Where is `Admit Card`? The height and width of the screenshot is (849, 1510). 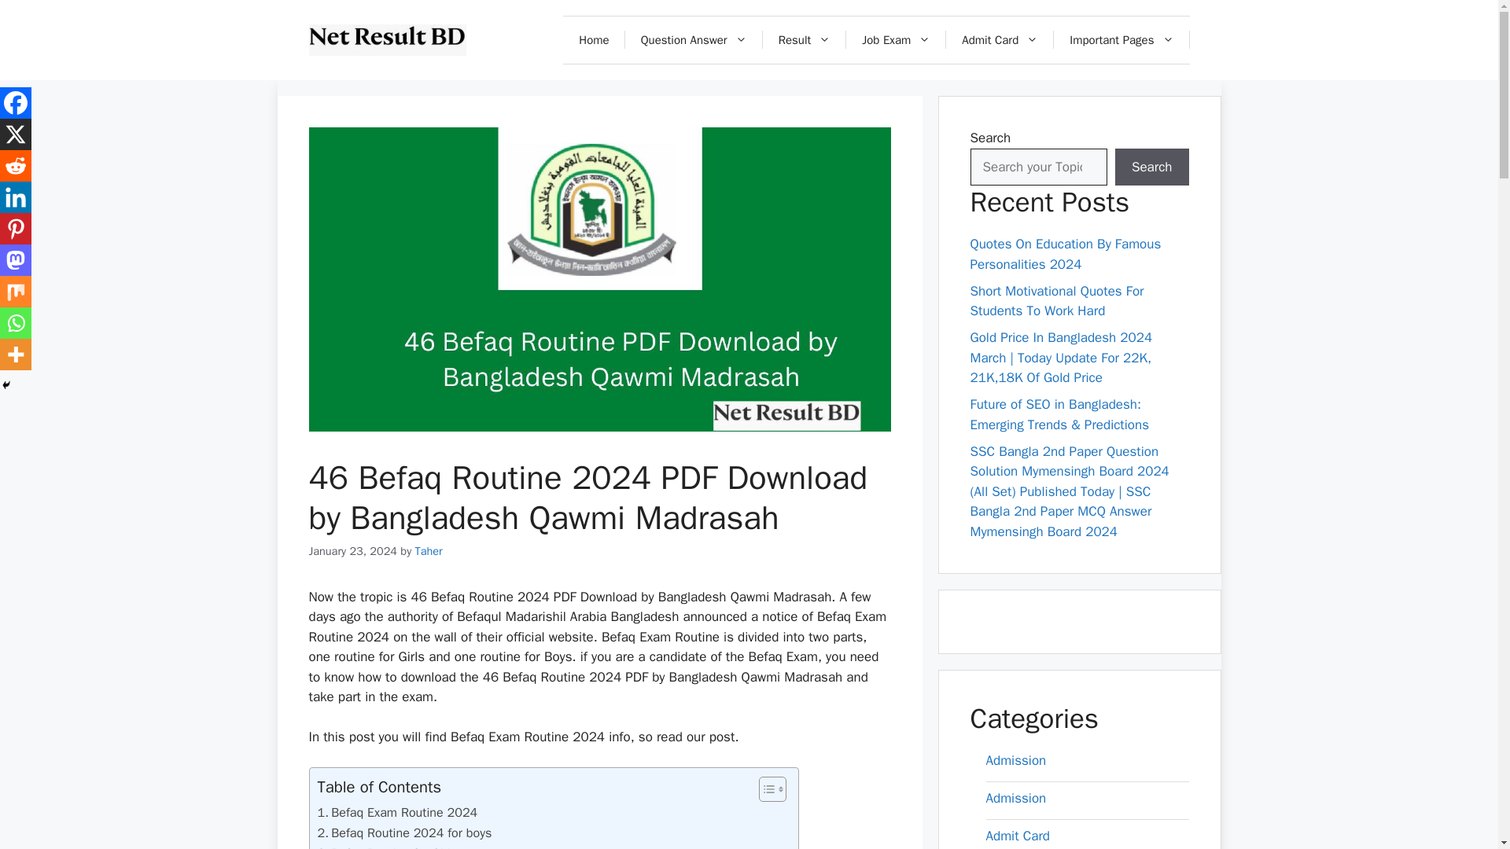 Admit Card is located at coordinates (1000, 39).